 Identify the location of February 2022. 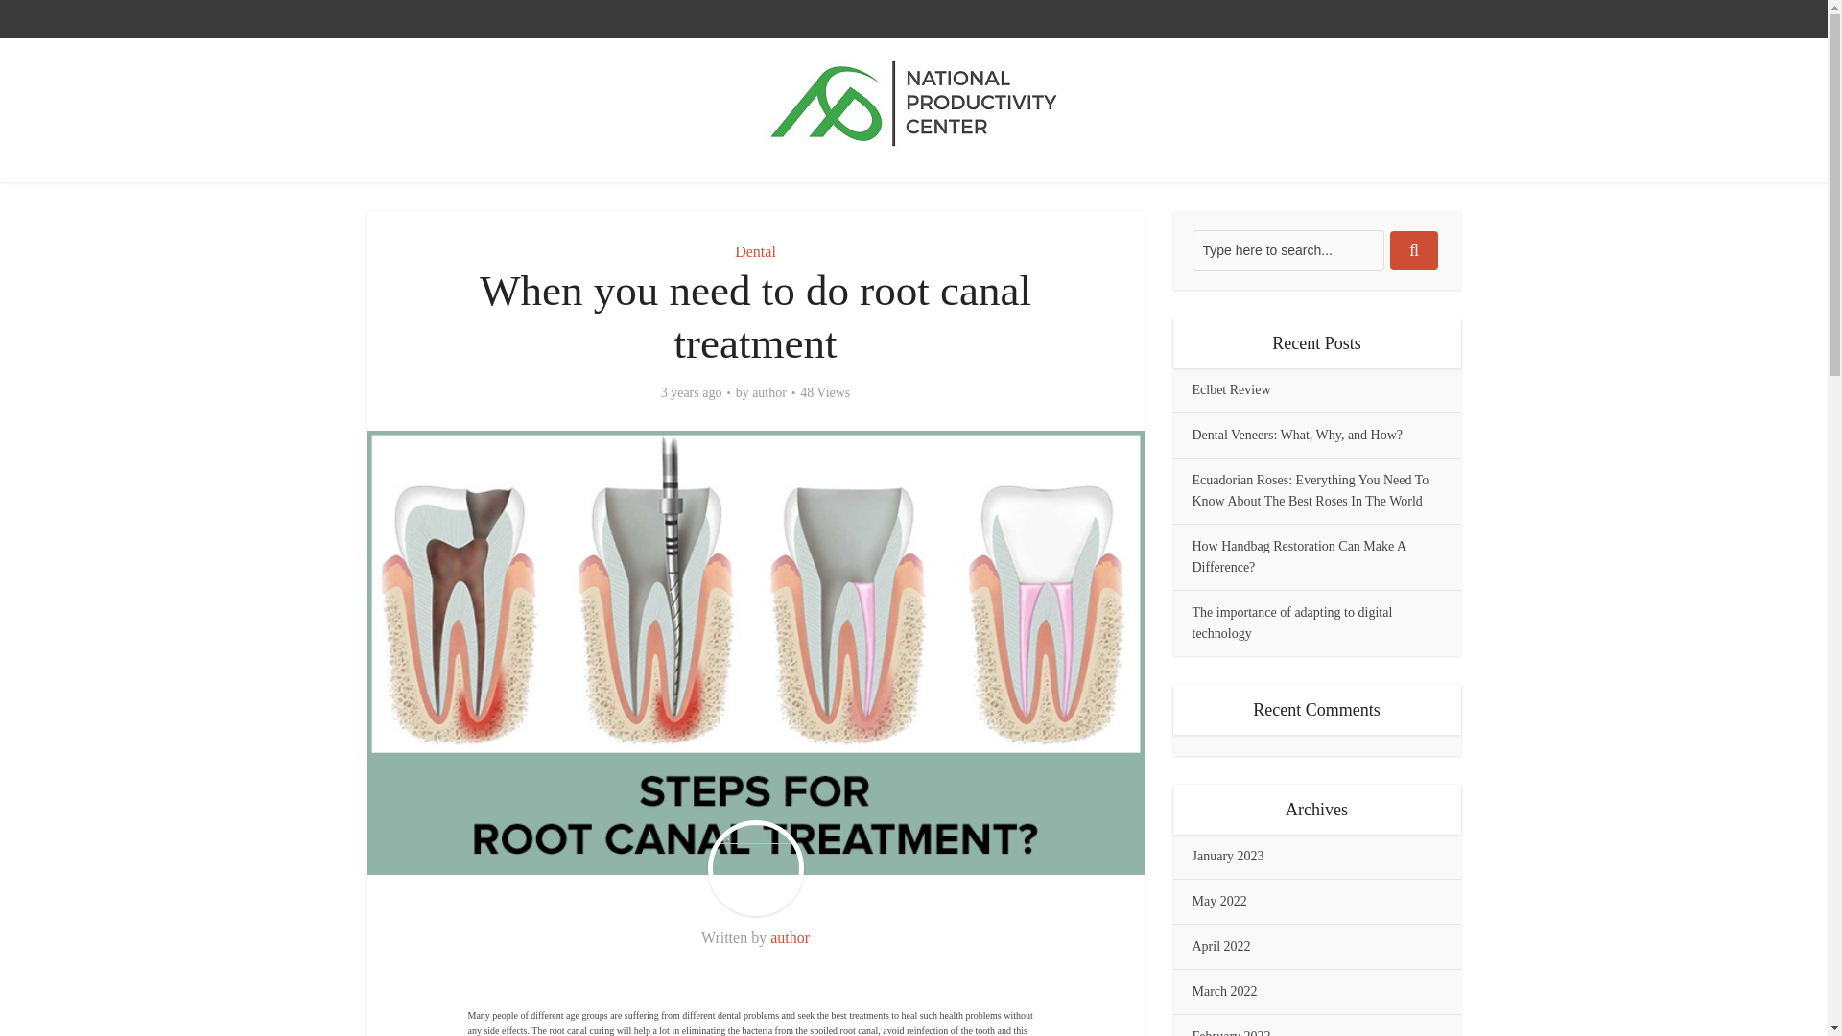
(1231, 1032).